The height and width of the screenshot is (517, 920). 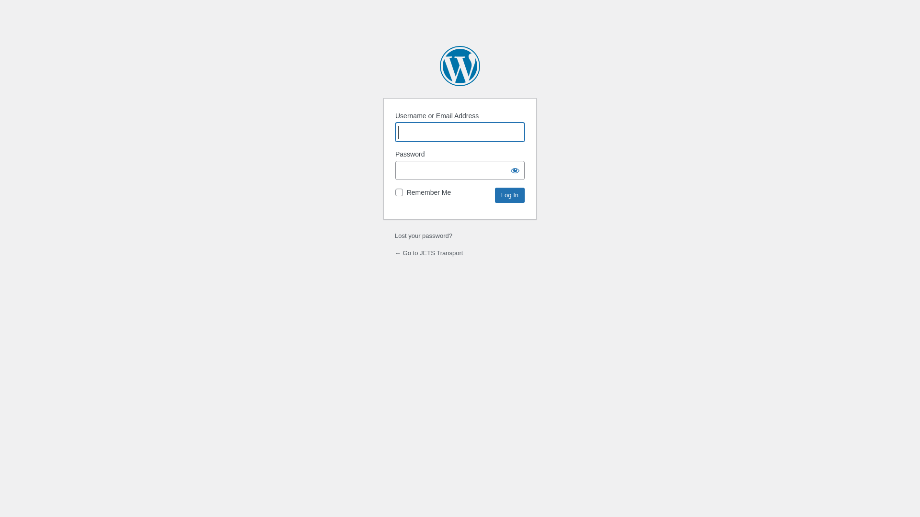 I want to click on Log In, so click(x=510, y=195).